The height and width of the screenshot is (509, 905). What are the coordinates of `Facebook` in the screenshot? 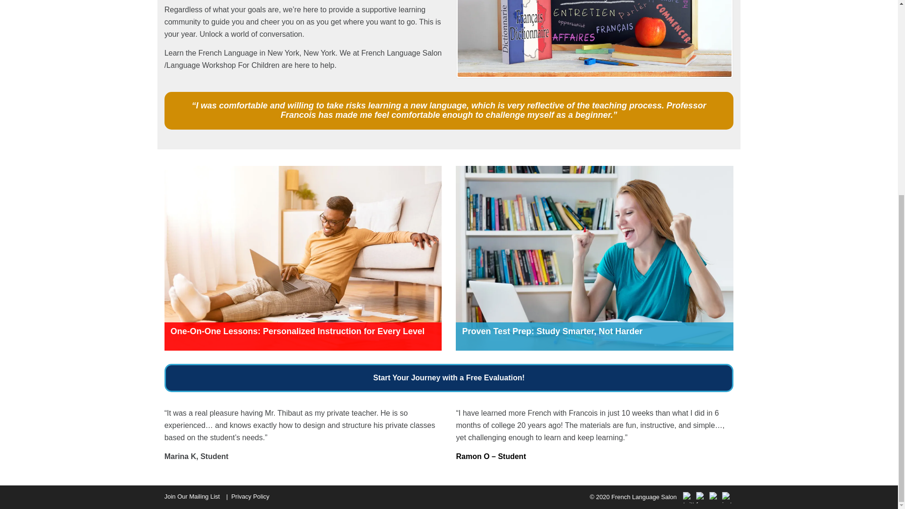 It's located at (701, 498).